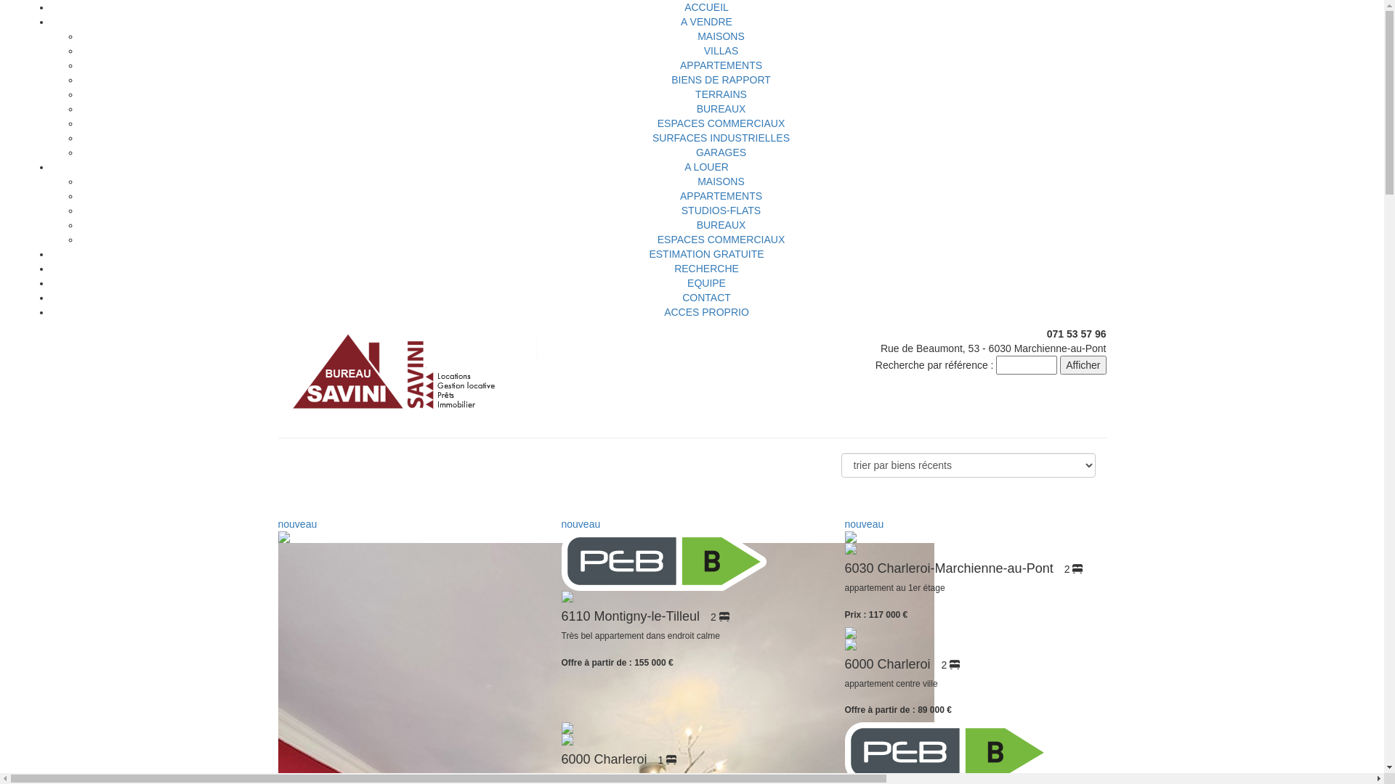 The height and width of the screenshot is (784, 1395). I want to click on ACCUEIL, so click(706, 7).